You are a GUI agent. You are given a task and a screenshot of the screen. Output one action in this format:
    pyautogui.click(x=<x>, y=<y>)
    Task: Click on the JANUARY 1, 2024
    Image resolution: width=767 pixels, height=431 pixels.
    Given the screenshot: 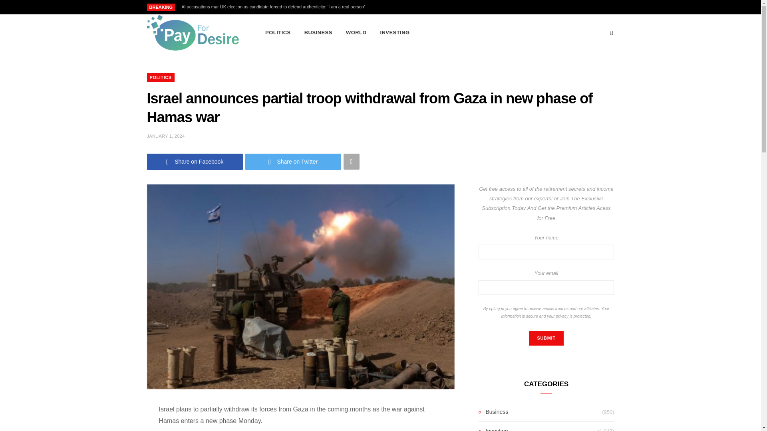 What is the action you would take?
    pyautogui.click(x=166, y=136)
    